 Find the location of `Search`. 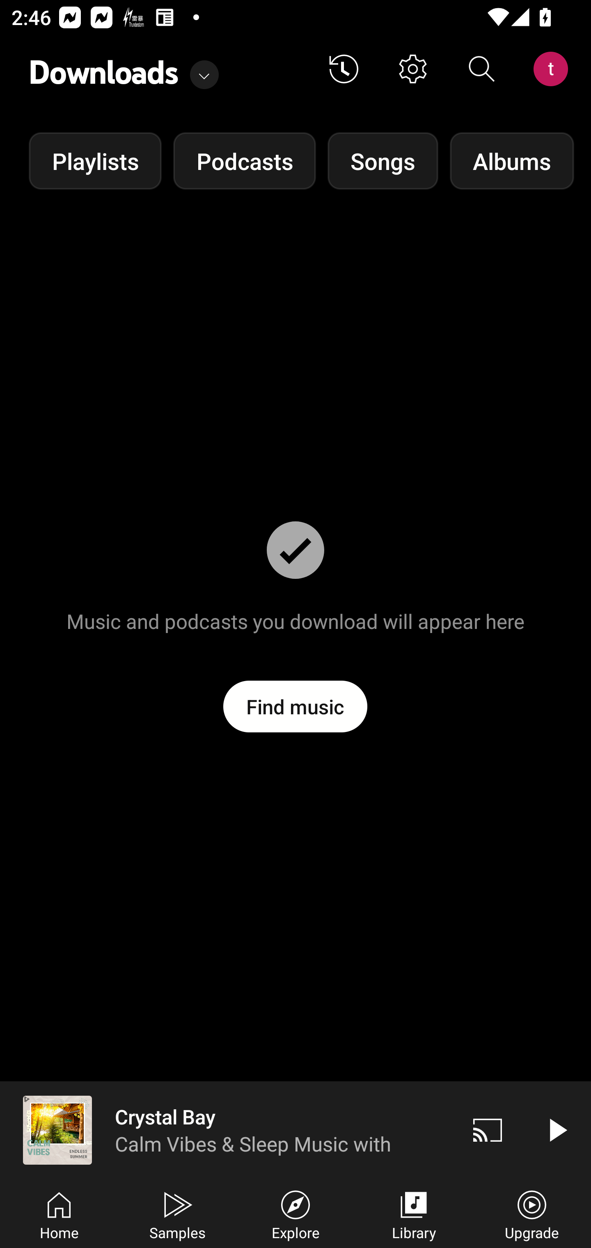

Search is located at coordinates (482, 69).